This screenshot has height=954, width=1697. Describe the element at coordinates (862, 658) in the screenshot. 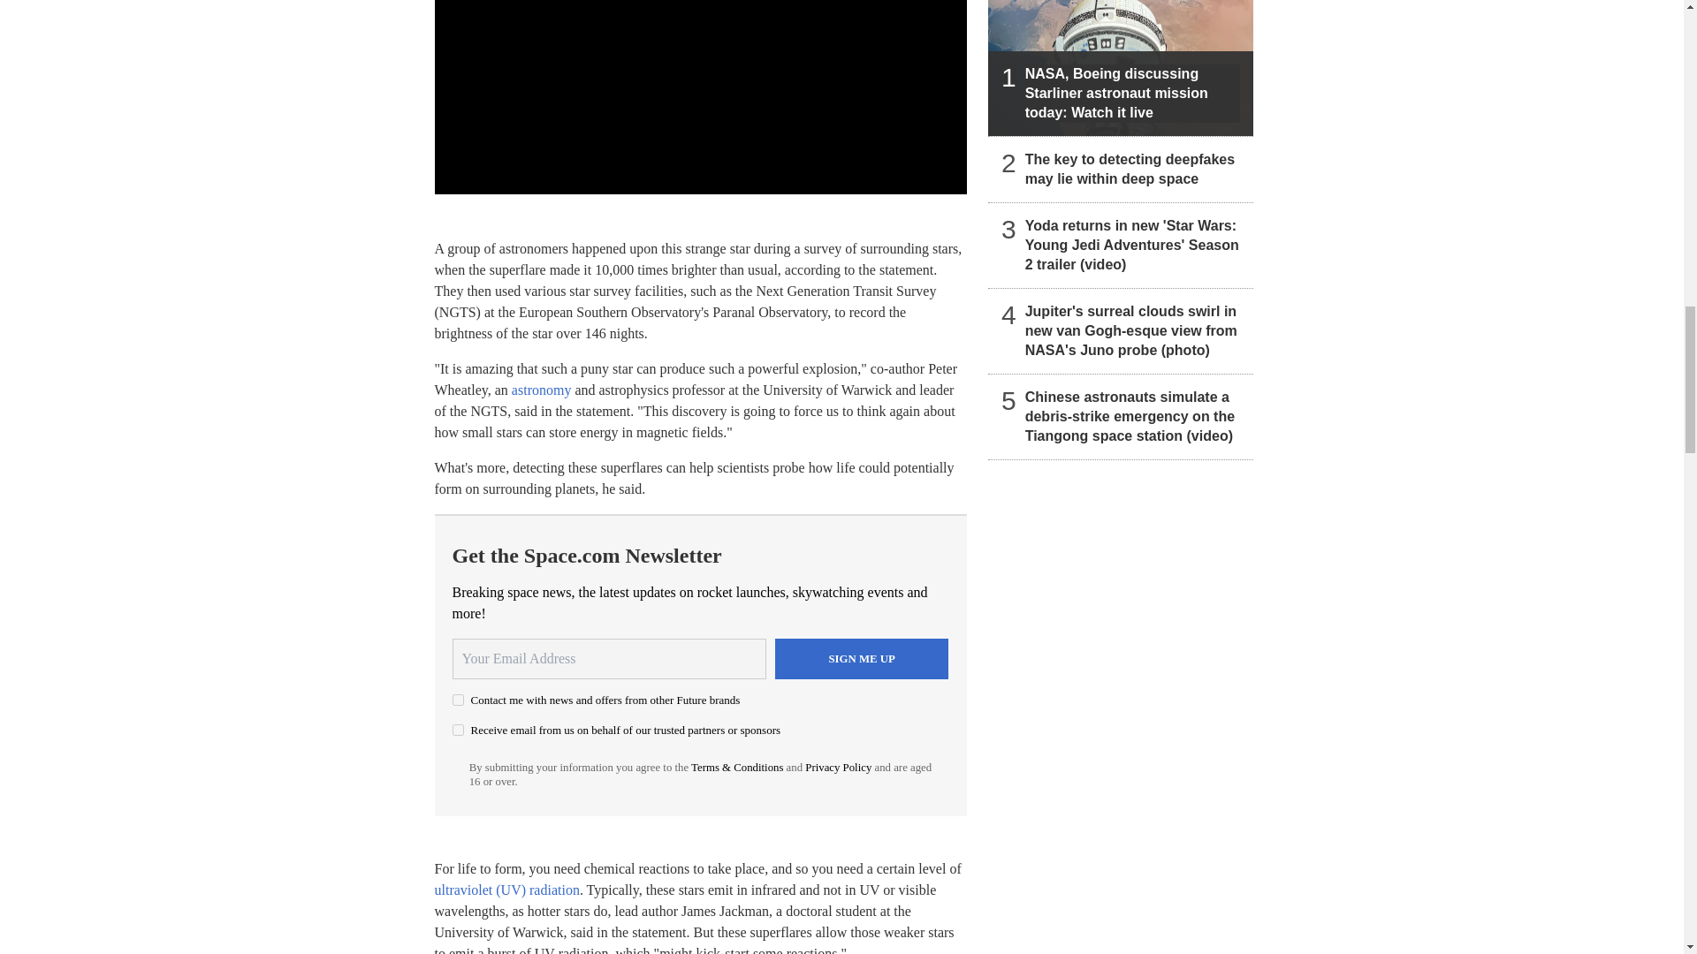

I see `Sign me up` at that location.